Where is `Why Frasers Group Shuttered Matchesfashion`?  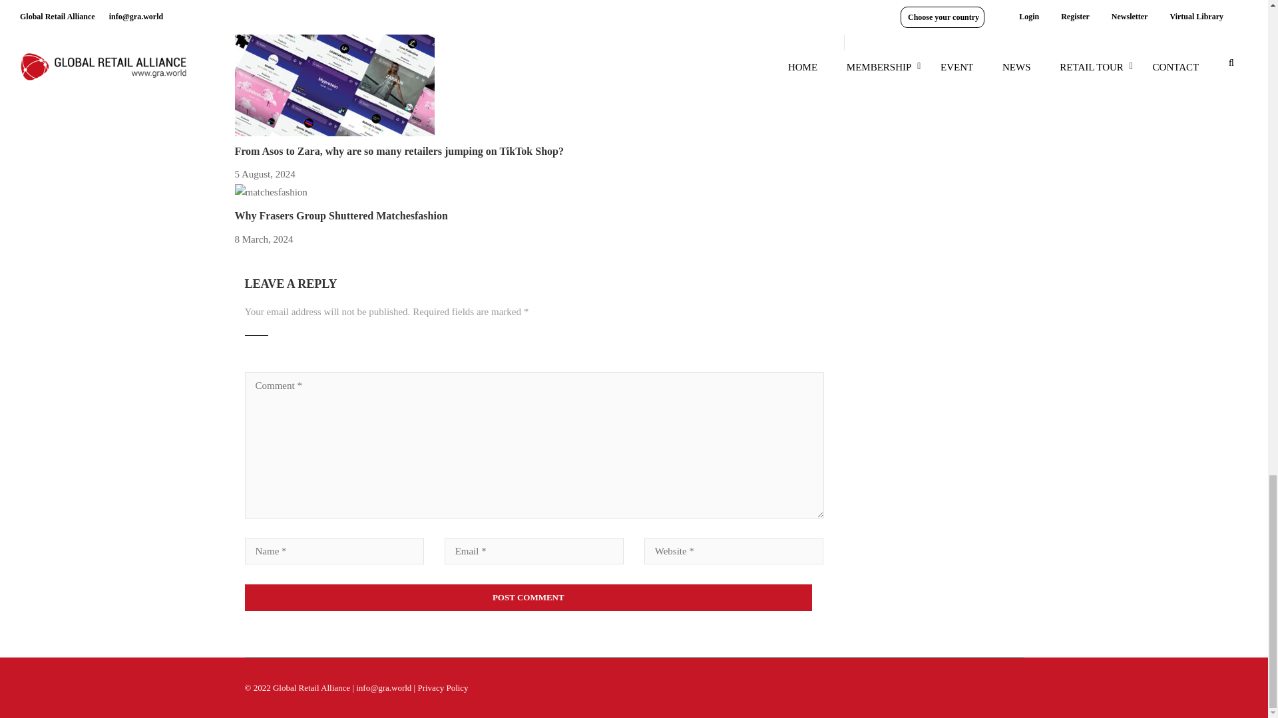 Why Frasers Group Shuttered Matchesfashion is located at coordinates (341, 215).